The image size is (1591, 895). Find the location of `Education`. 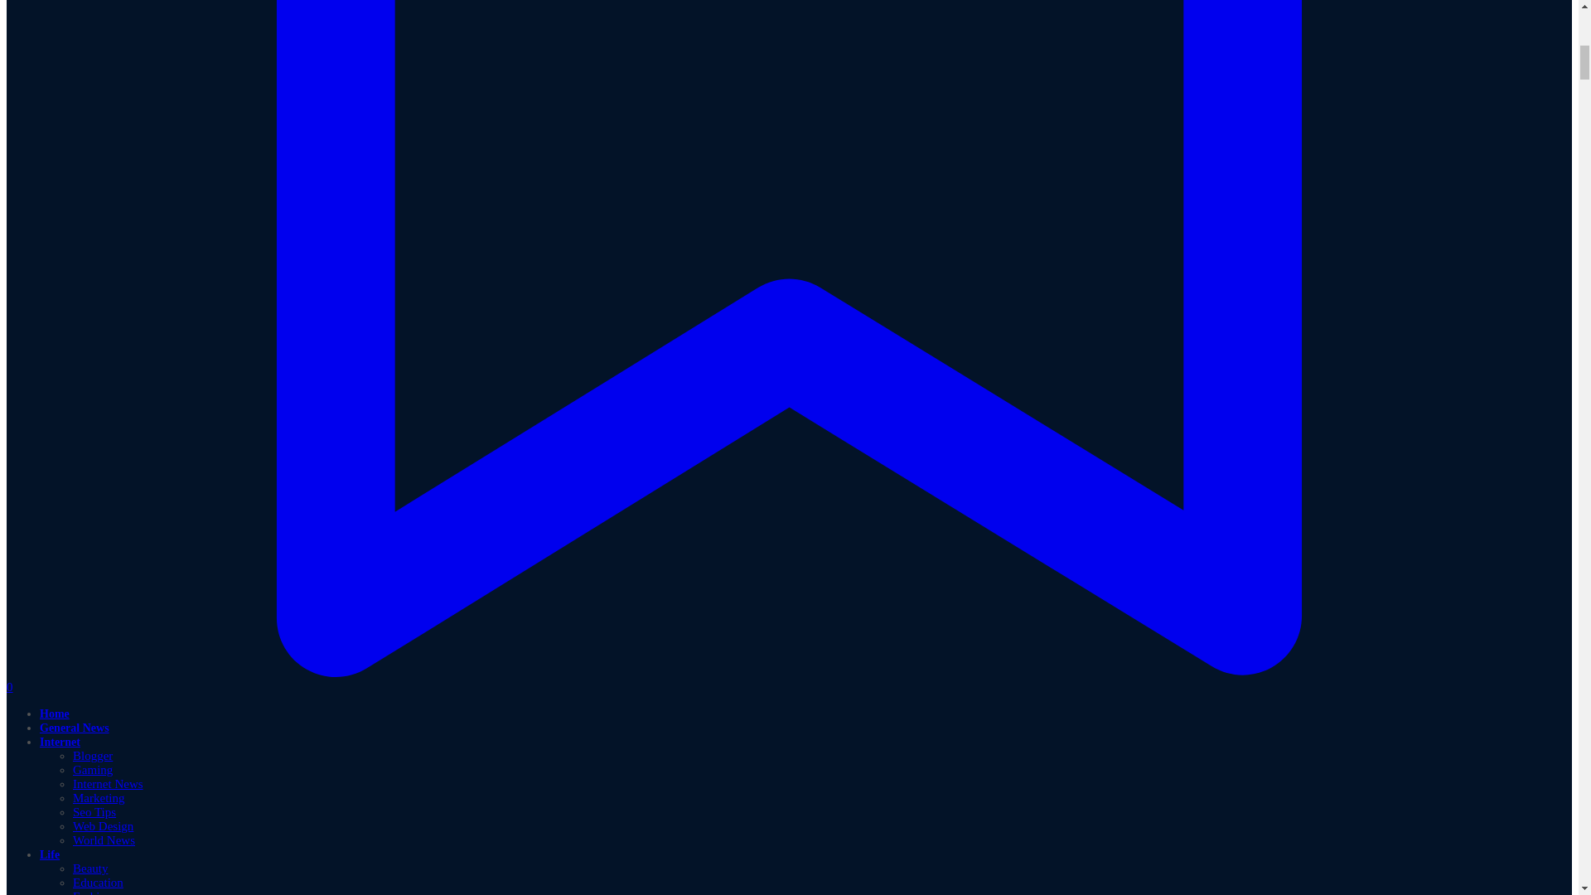

Education is located at coordinates (98, 883).